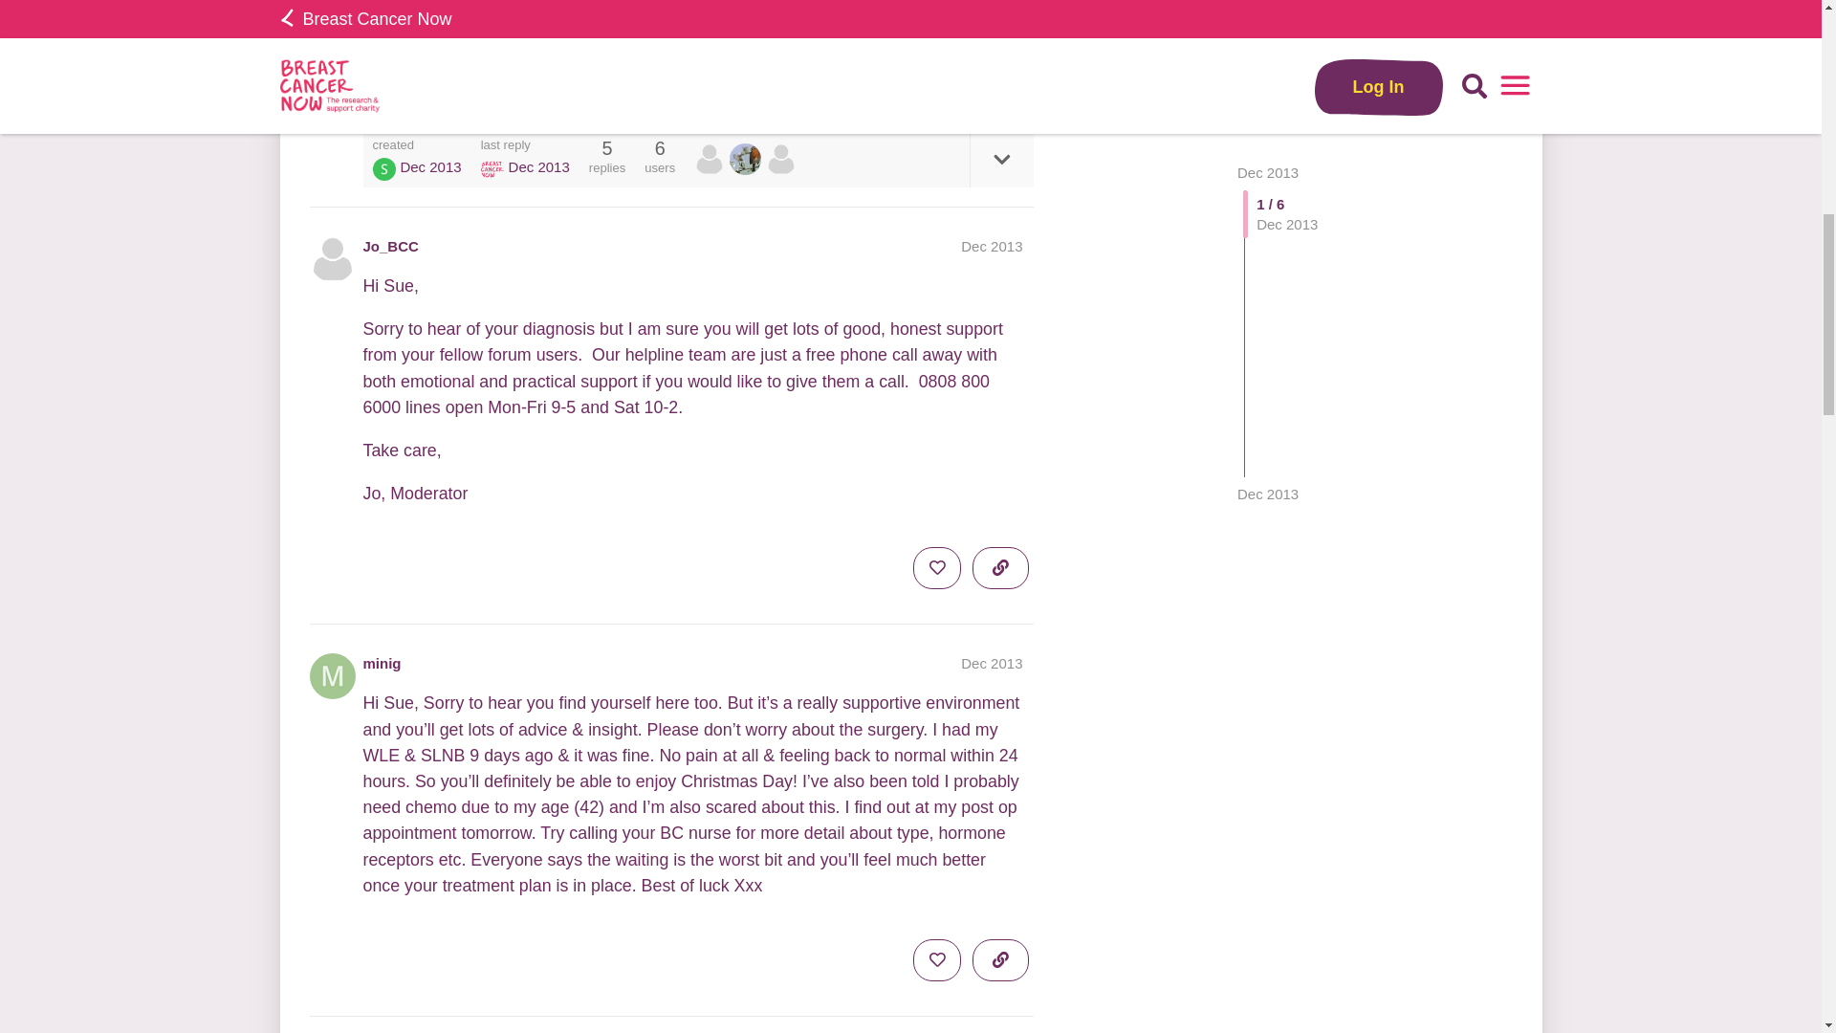  What do you see at coordinates (710, 159) in the screenshot?
I see `system` at bounding box center [710, 159].